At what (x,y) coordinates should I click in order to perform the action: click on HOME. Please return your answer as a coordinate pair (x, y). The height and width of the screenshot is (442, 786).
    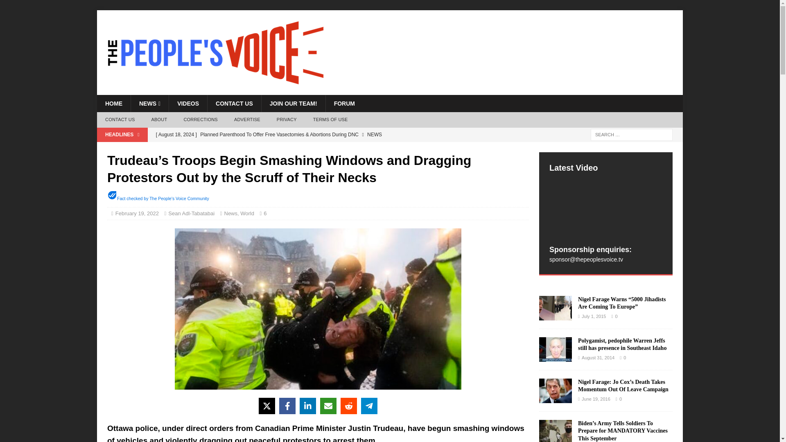
    Looking at the image, I should click on (113, 104).